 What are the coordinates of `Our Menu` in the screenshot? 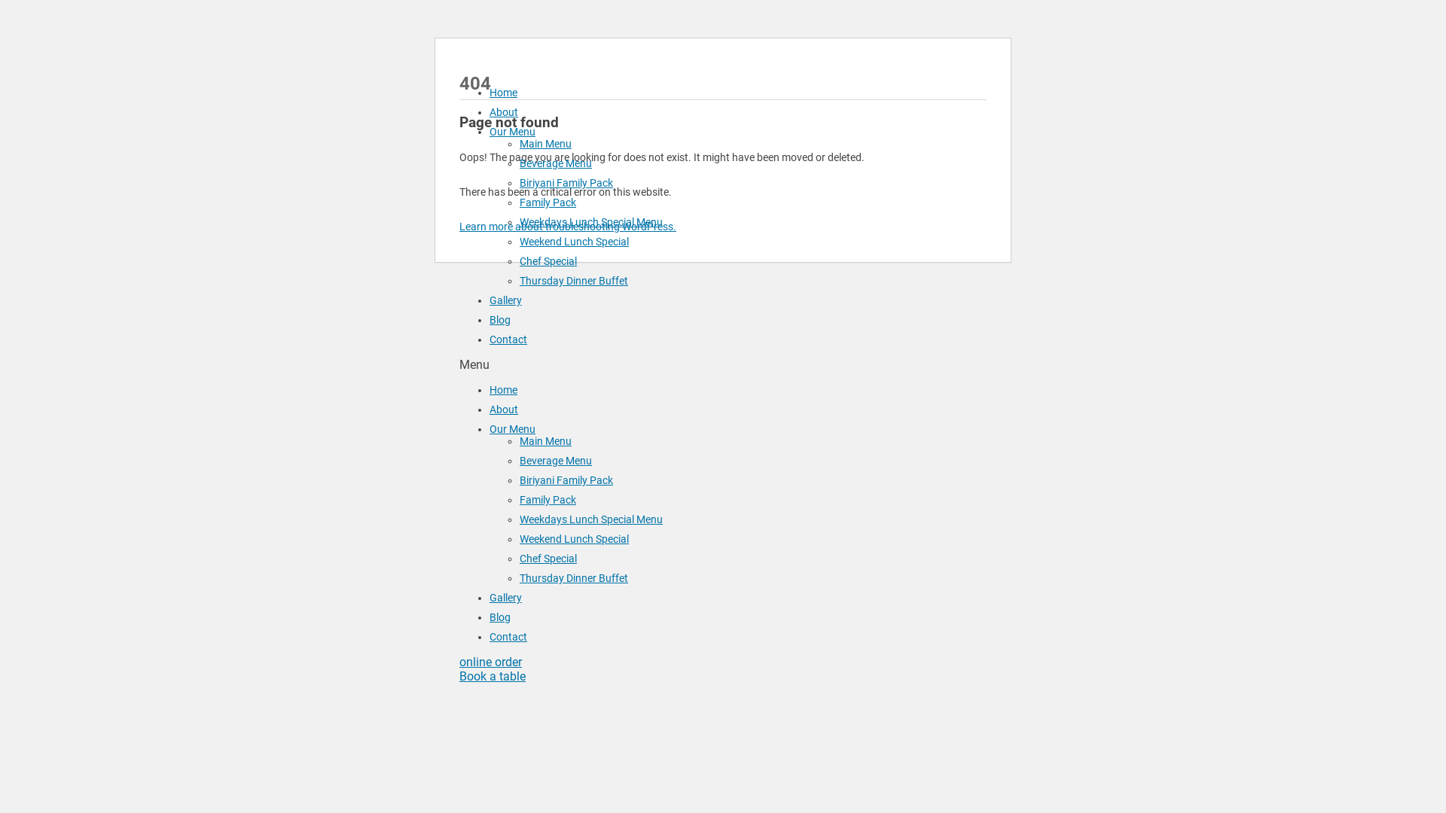 It's located at (512, 429).